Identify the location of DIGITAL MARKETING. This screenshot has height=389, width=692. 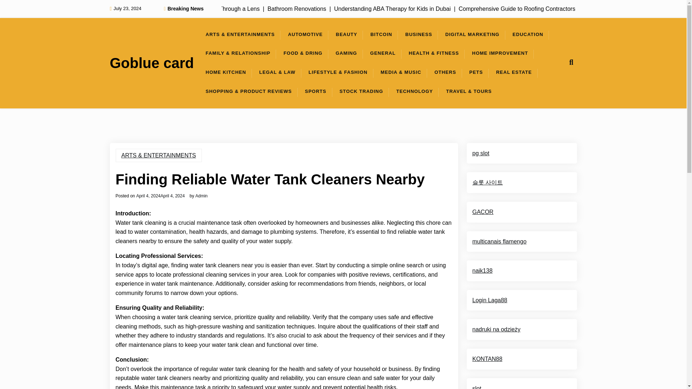
(472, 35).